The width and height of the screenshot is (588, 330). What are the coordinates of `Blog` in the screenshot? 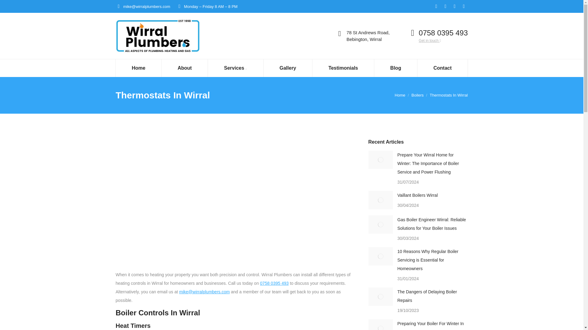 It's located at (396, 68).